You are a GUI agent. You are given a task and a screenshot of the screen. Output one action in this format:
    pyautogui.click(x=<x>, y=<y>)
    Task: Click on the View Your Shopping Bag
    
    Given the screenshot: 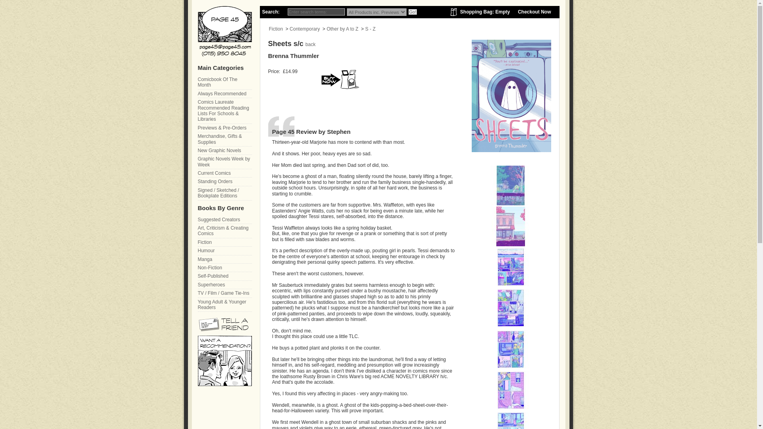 What is the action you would take?
    pyautogui.click(x=485, y=12)
    